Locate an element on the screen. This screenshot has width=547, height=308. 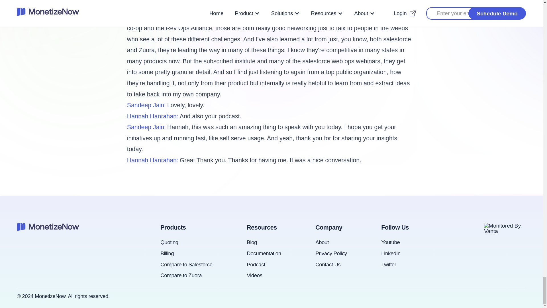
Documentation is located at coordinates (264, 253).